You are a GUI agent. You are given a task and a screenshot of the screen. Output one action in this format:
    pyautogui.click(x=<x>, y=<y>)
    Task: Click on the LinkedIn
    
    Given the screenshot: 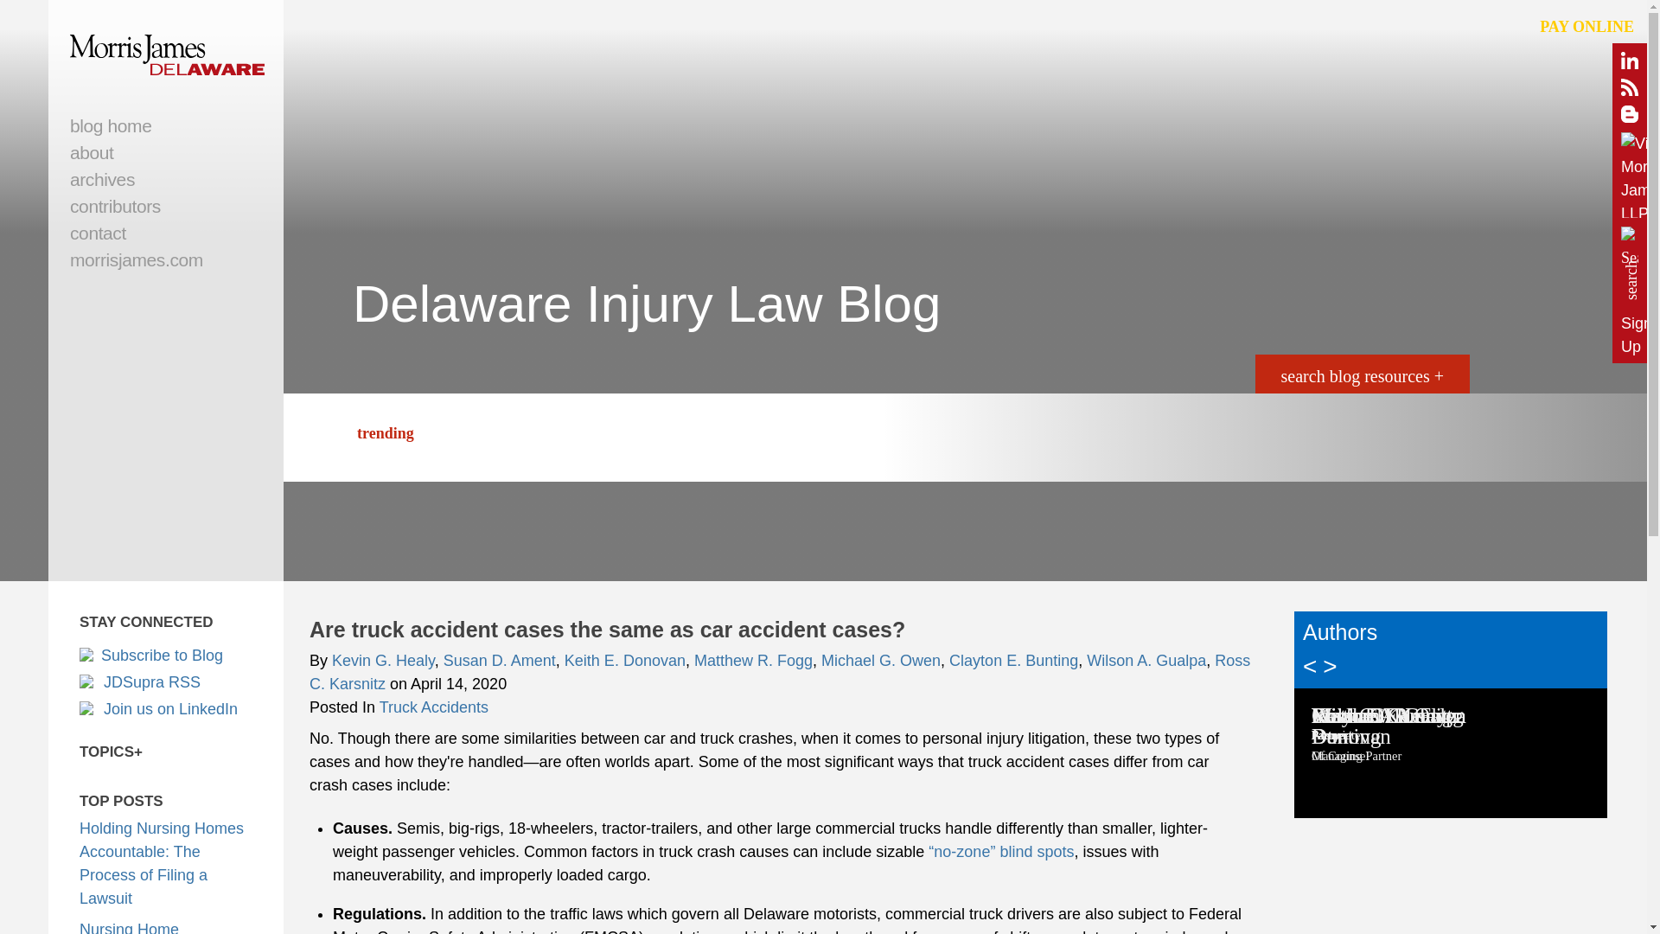 What is the action you would take?
    pyautogui.click(x=166, y=709)
    